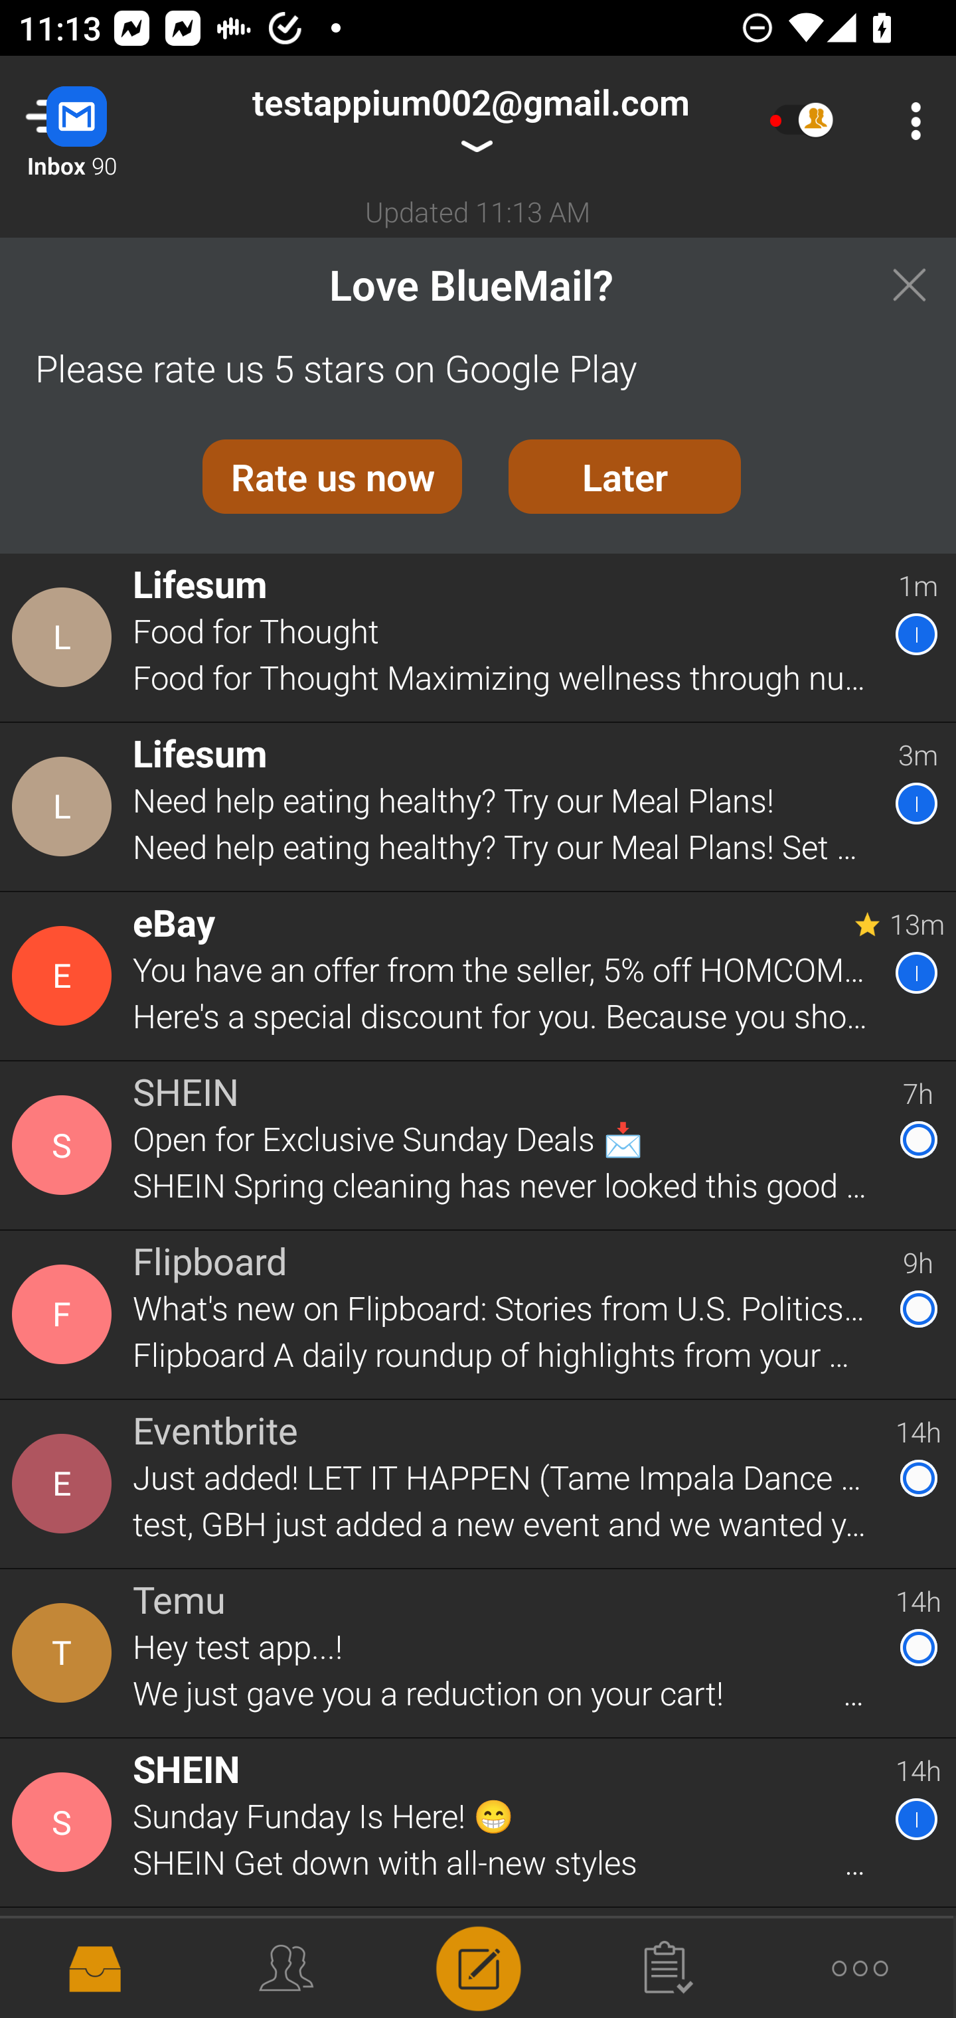  What do you see at coordinates (65, 637) in the screenshot?
I see `Contact Details` at bounding box center [65, 637].